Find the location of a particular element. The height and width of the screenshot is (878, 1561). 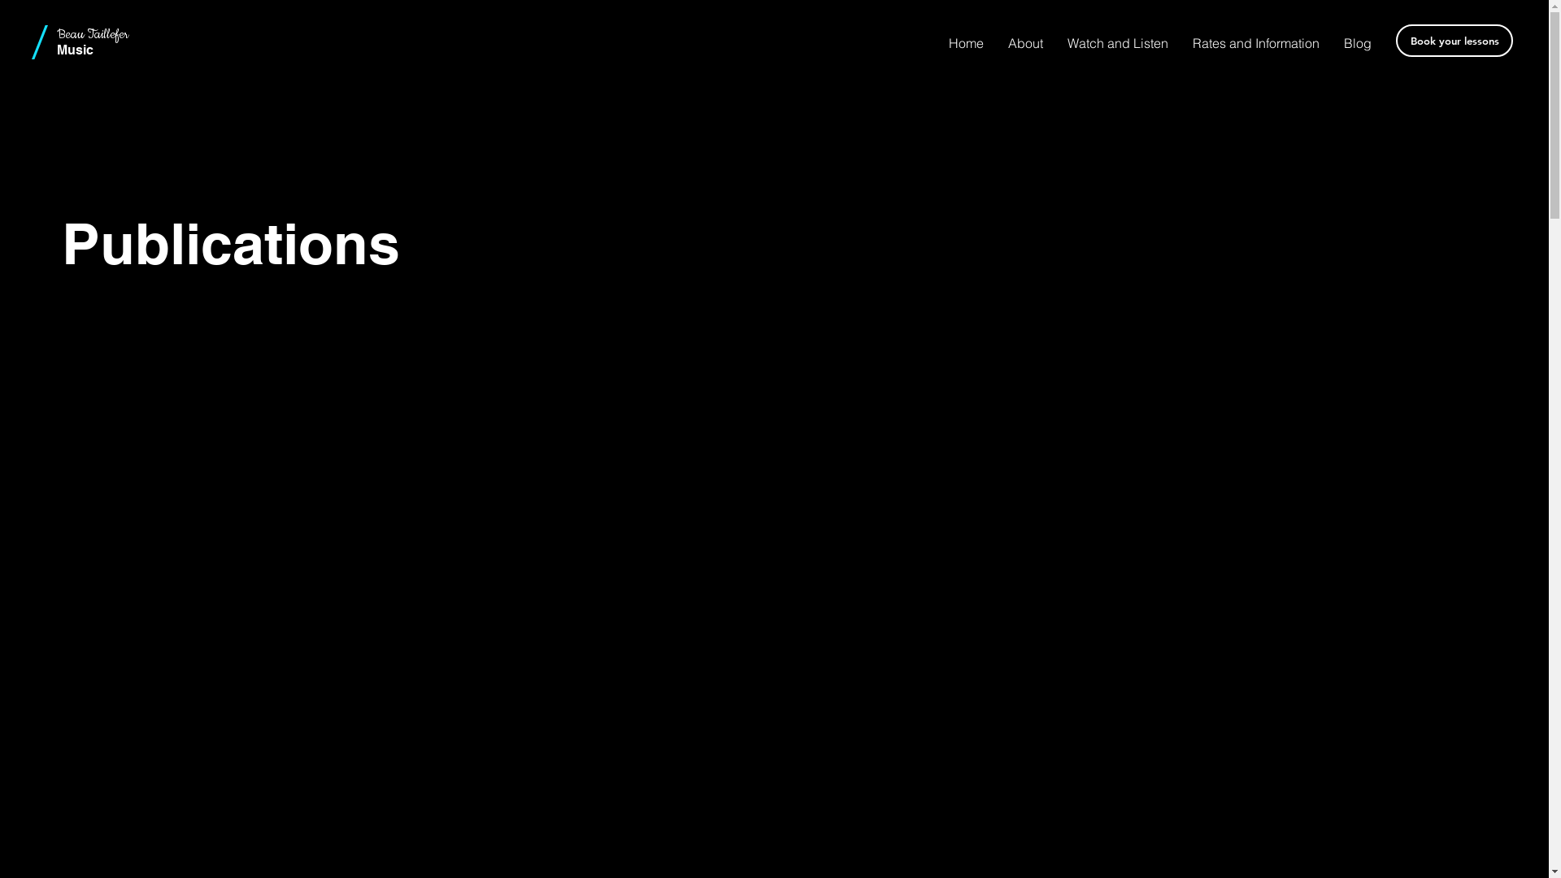

Home is located at coordinates (966, 42).